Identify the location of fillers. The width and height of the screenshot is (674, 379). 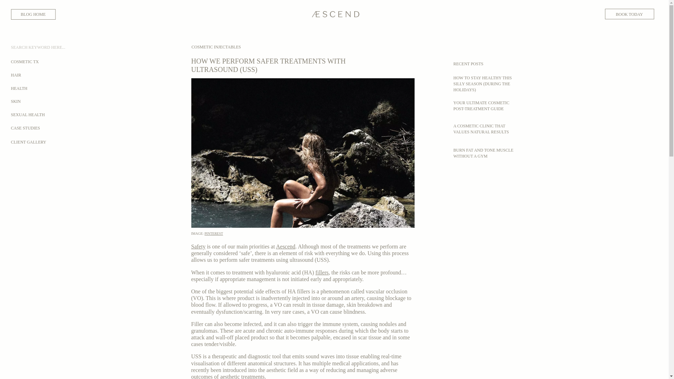
(322, 272).